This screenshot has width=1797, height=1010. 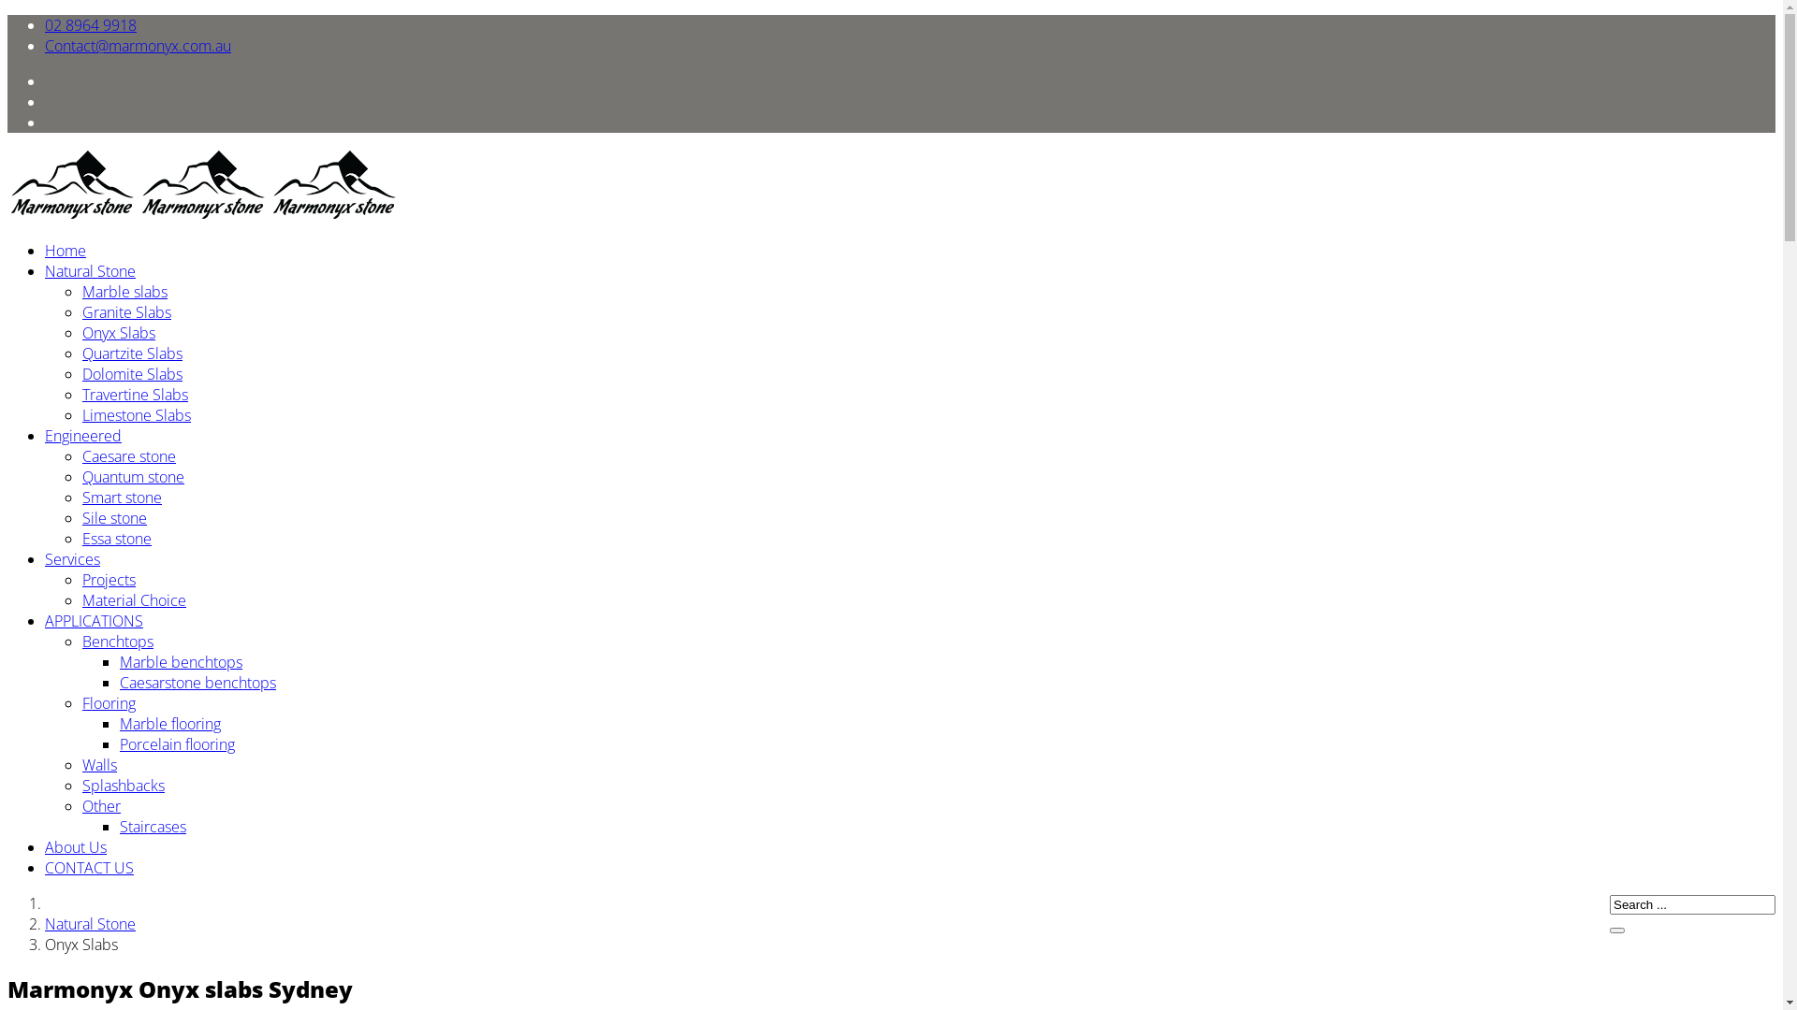 I want to click on Travertine Slabs, so click(x=135, y=395).